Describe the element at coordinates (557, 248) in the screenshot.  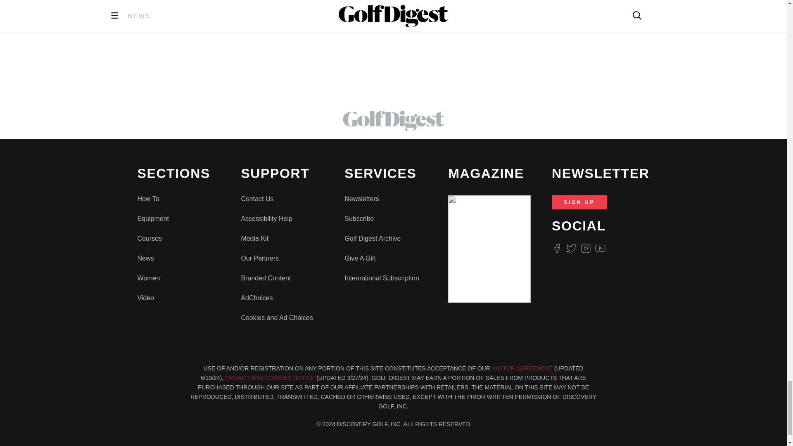
I see `Facebook Logo` at that location.